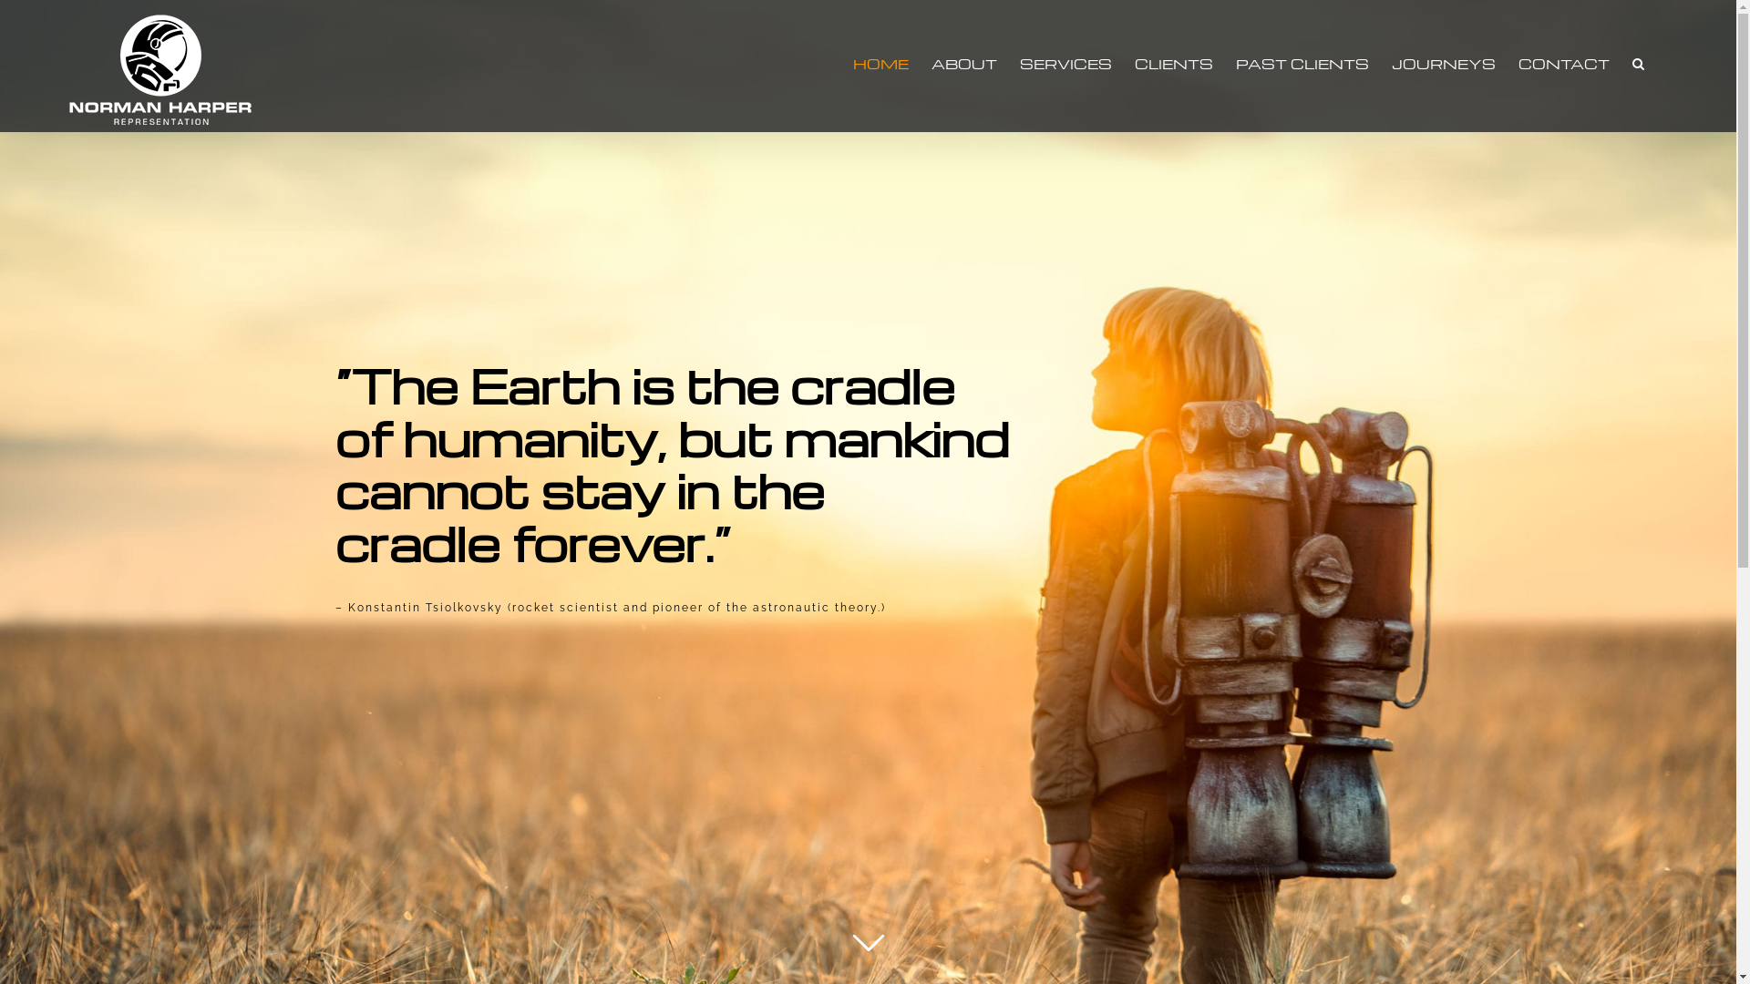 The height and width of the screenshot is (984, 1750). I want to click on ABOUT, so click(964, 64).